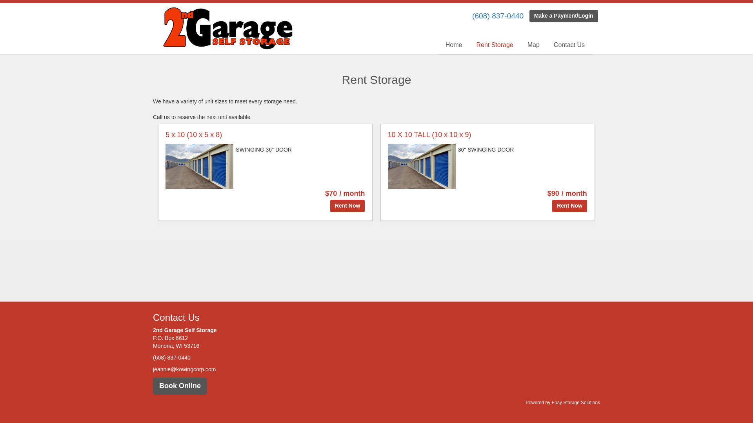 The image size is (753, 423). Describe the element at coordinates (533, 45) in the screenshot. I see `Map` at that location.